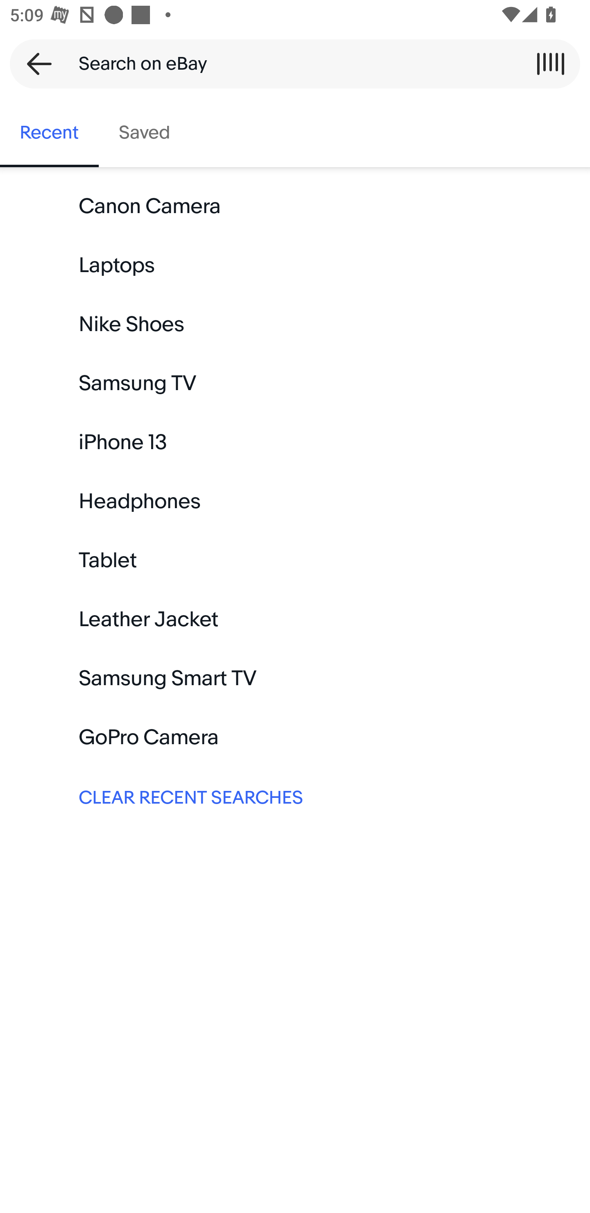  What do you see at coordinates (290, 64) in the screenshot?
I see `Search on eBay` at bounding box center [290, 64].